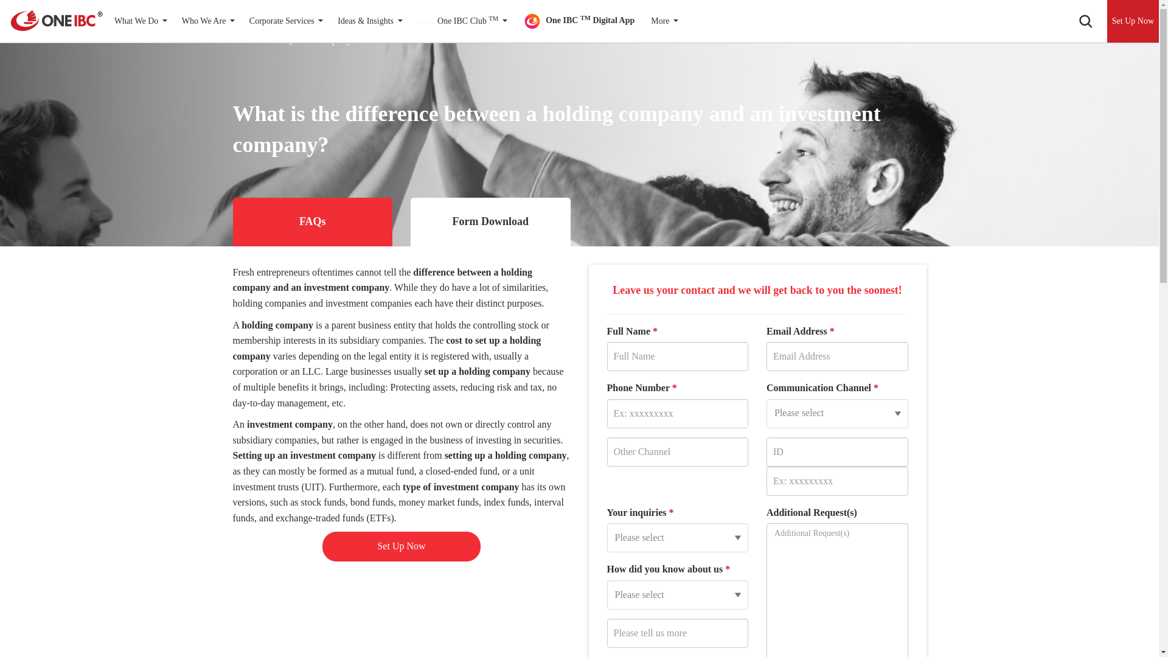  Describe the element at coordinates (139, 13) in the screenshot. I see `Hong Kong` at that location.